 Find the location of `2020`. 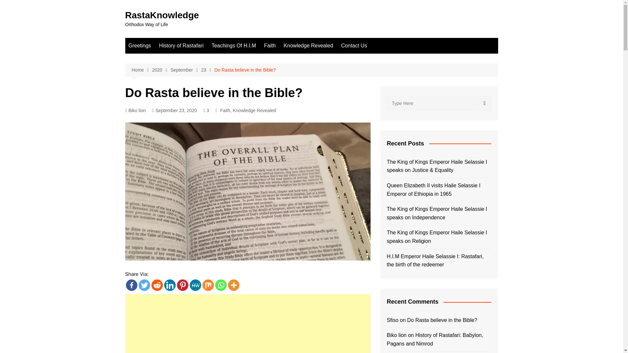

2020 is located at coordinates (161, 70).